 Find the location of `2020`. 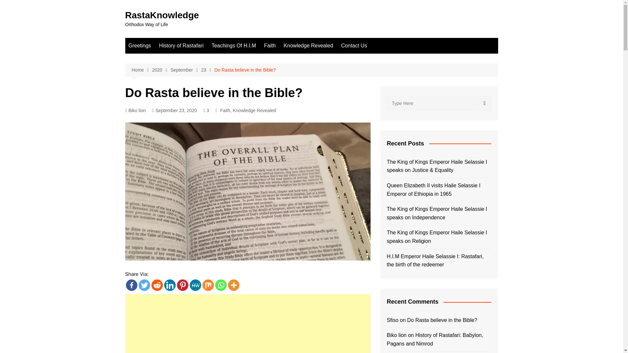

2020 is located at coordinates (161, 70).